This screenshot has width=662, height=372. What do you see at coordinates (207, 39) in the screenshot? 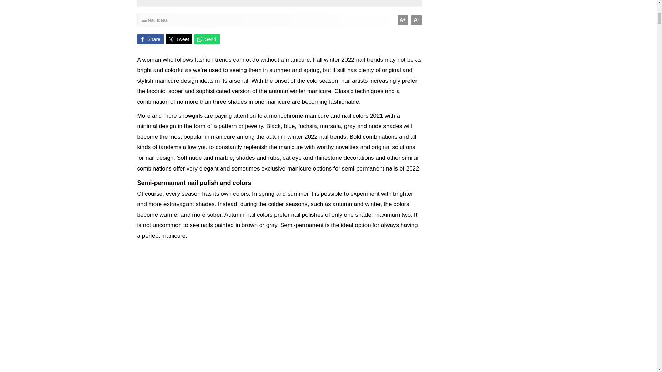
I see `Send` at bounding box center [207, 39].